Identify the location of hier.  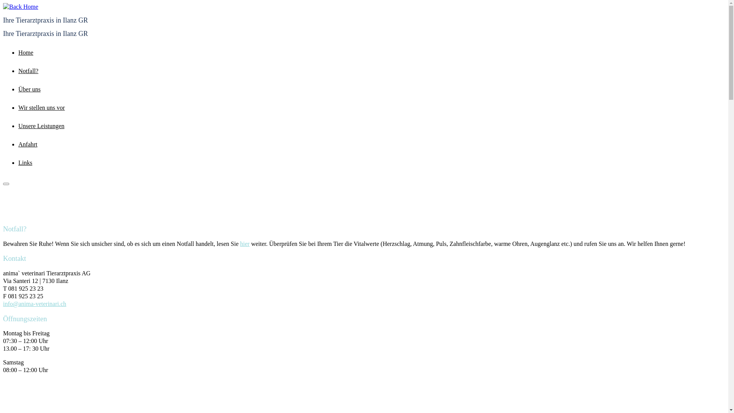
(245, 244).